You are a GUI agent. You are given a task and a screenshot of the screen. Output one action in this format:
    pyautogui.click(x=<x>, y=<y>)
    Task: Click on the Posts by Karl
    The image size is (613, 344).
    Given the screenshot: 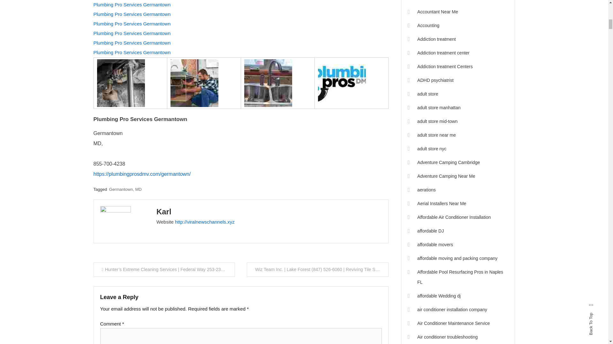 What is the action you would take?
    pyautogui.click(x=164, y=211)
    